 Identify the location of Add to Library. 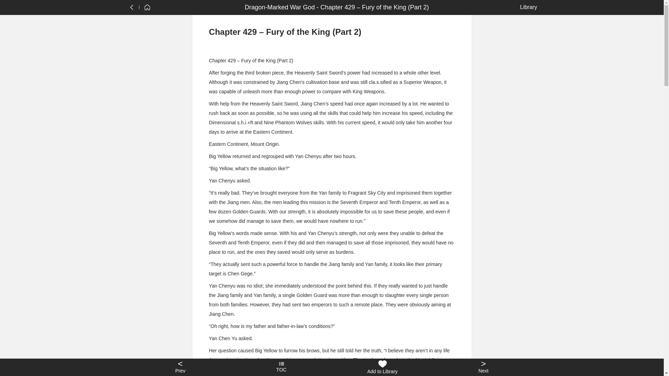
(382, 367).